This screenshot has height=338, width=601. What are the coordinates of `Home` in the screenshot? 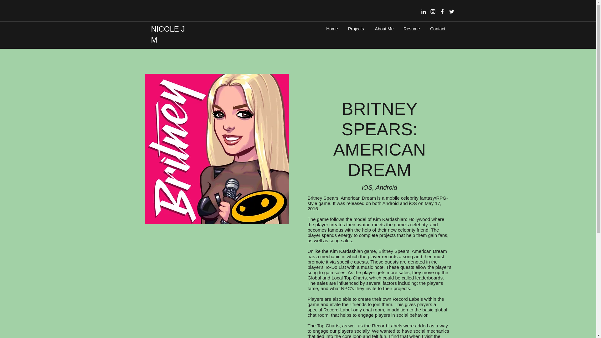 It's located at (332, 28).